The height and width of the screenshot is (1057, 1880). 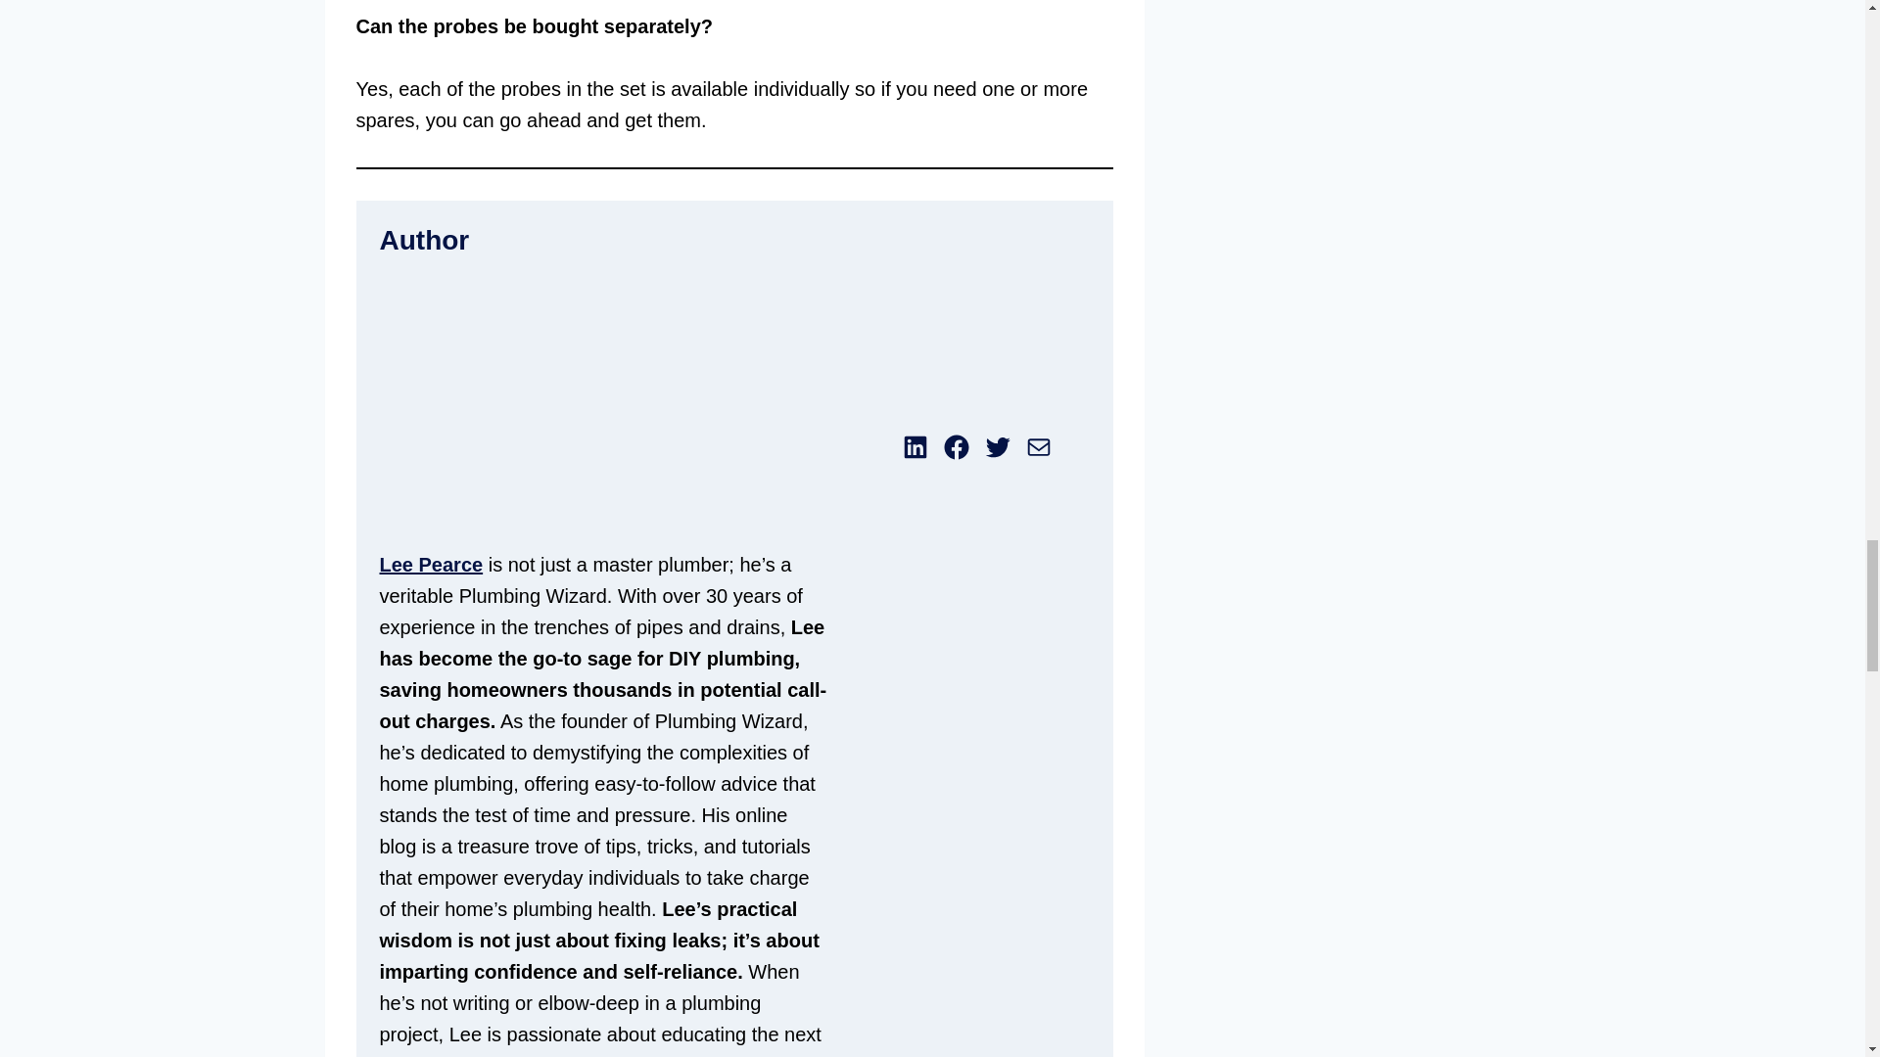 What do you see at coordinates (915, 446) in the screenshot?
I see `LinkedIn` at bounding box center [915, 446].